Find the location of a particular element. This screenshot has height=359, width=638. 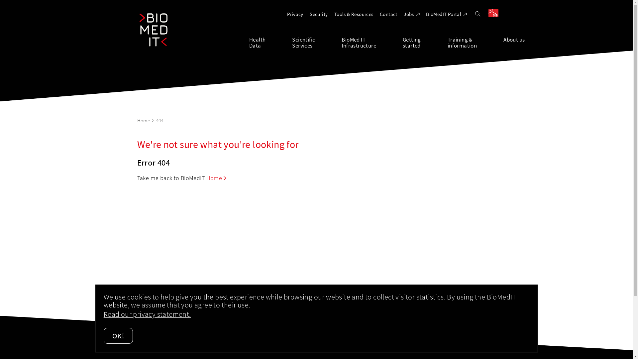

Tools & Resources is located at coordinates (354, 14).